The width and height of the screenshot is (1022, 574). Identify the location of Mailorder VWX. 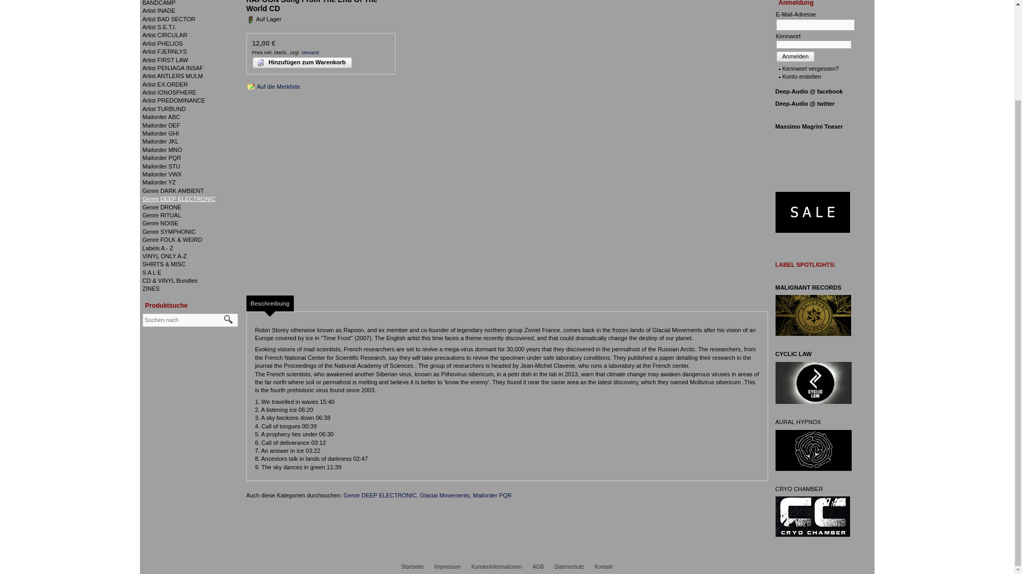
(162, 174).